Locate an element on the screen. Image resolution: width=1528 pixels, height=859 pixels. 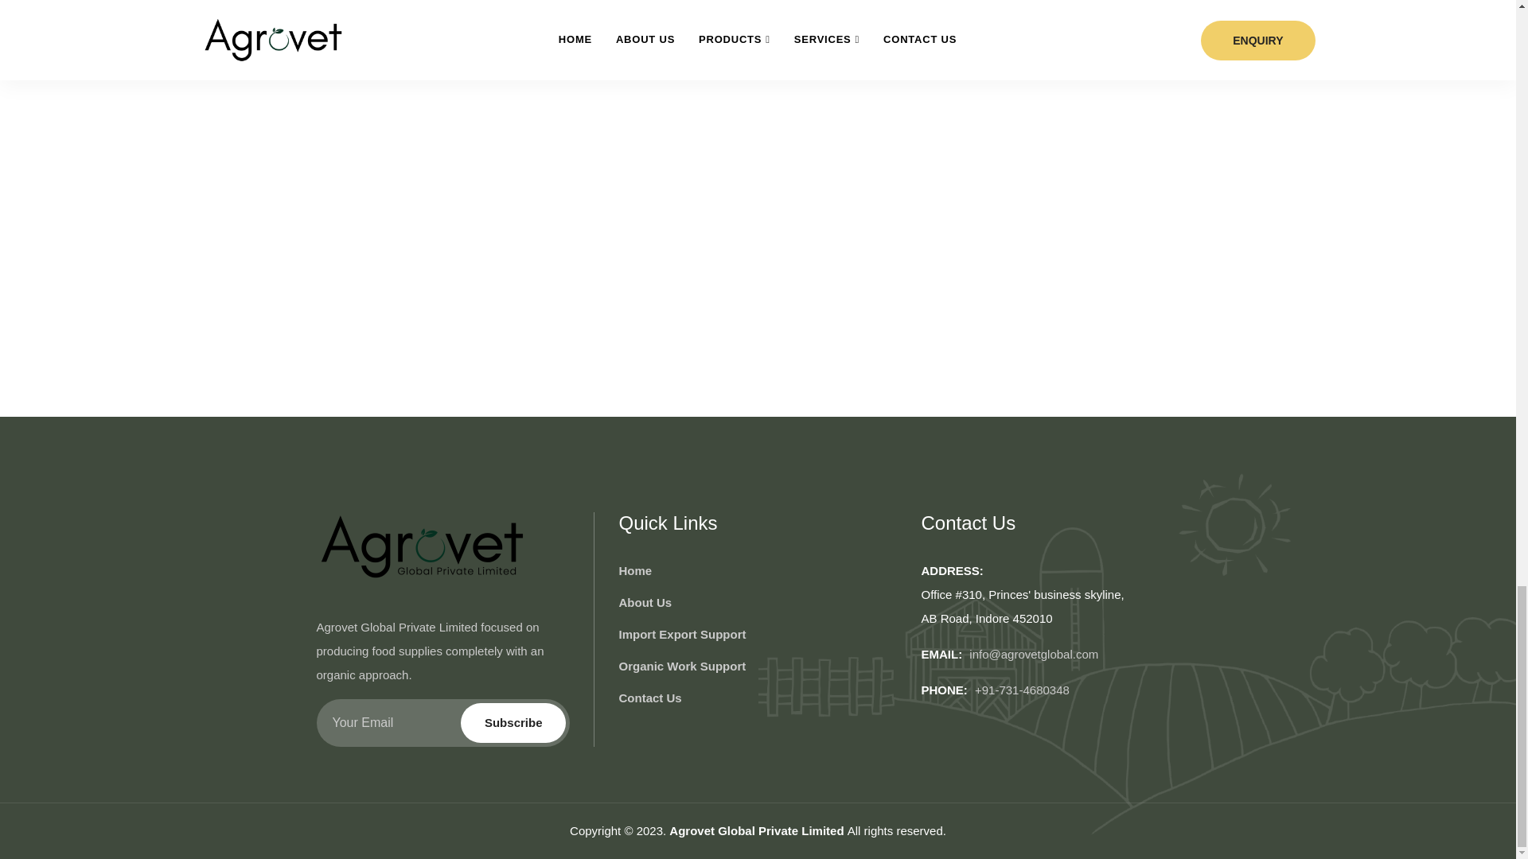
Subscribe is located at coordinates (514, 723).